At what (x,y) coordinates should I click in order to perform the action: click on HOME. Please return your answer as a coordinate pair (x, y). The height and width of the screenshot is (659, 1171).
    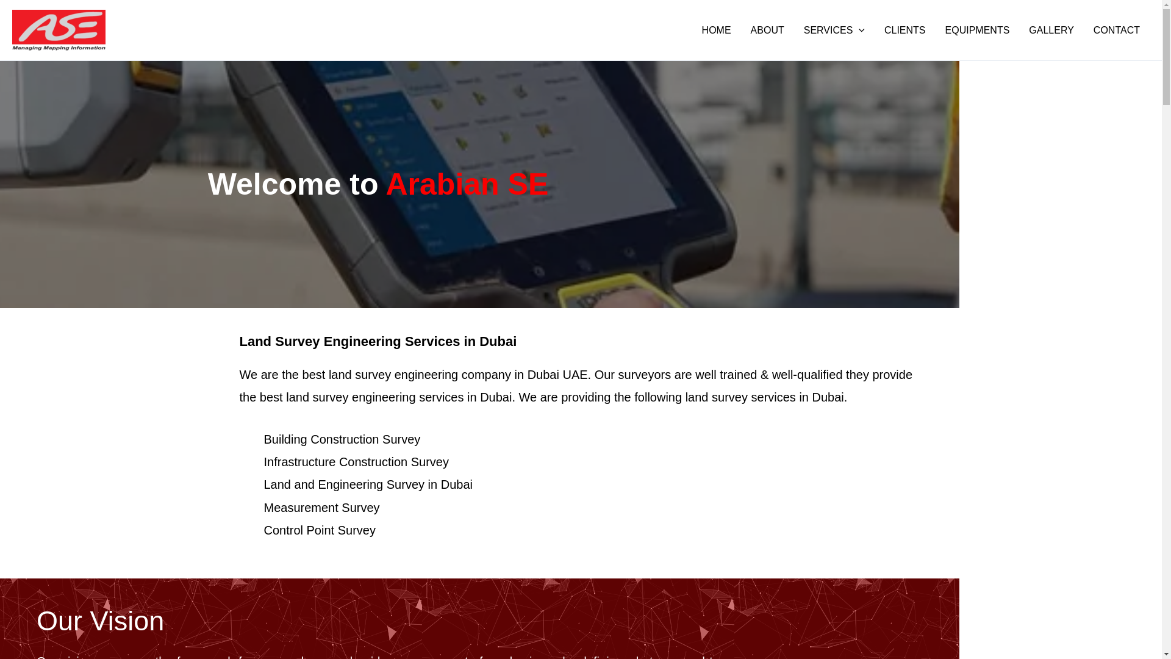
    Looking at the image, I should click on (716, 30).